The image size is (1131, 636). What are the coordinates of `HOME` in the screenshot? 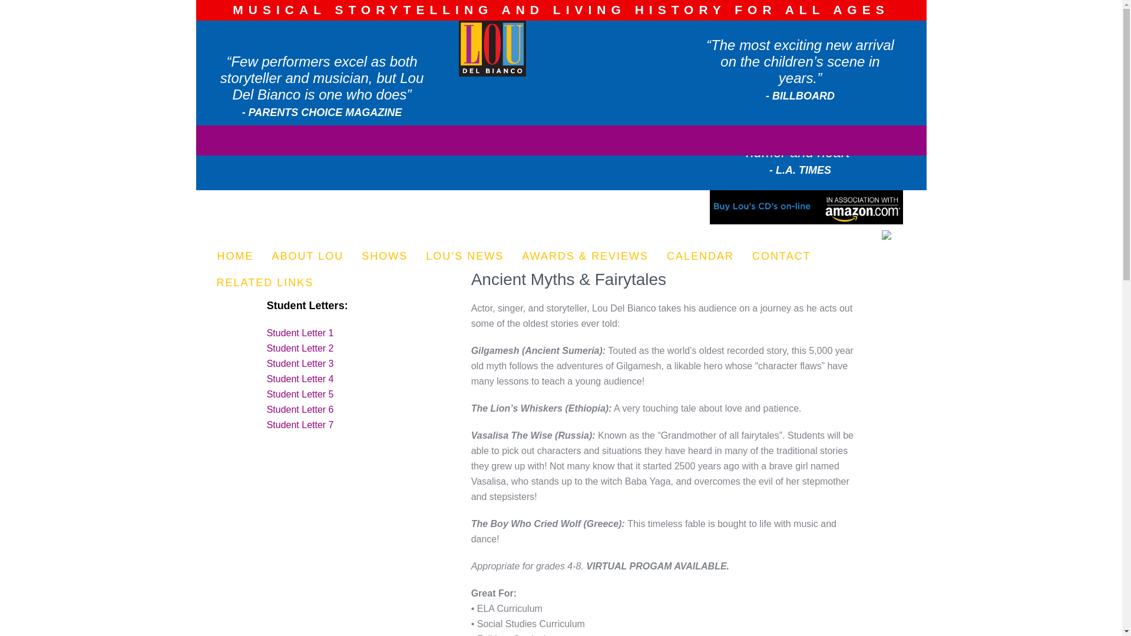 It's located at (234, 254).